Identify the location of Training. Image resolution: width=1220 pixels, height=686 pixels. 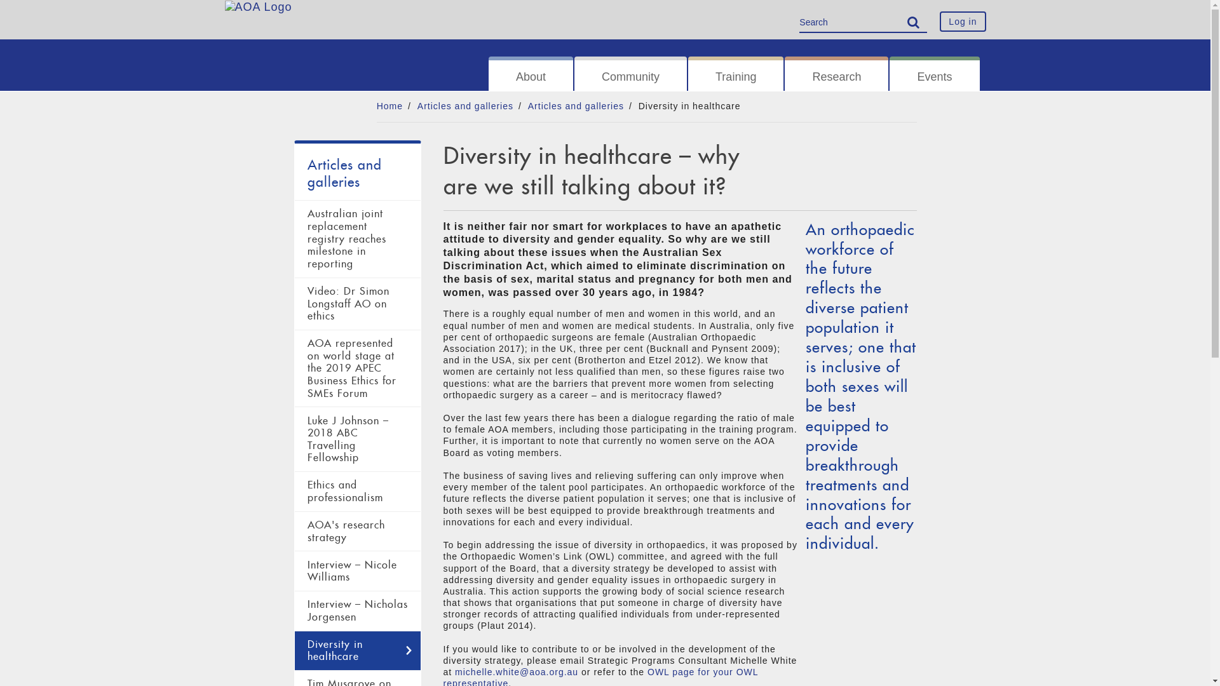
(736, 74).